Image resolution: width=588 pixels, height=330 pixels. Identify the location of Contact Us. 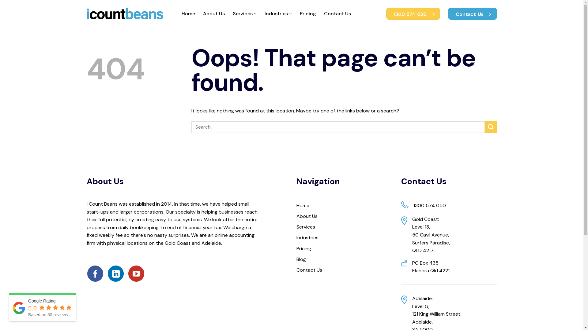
(472, 14).